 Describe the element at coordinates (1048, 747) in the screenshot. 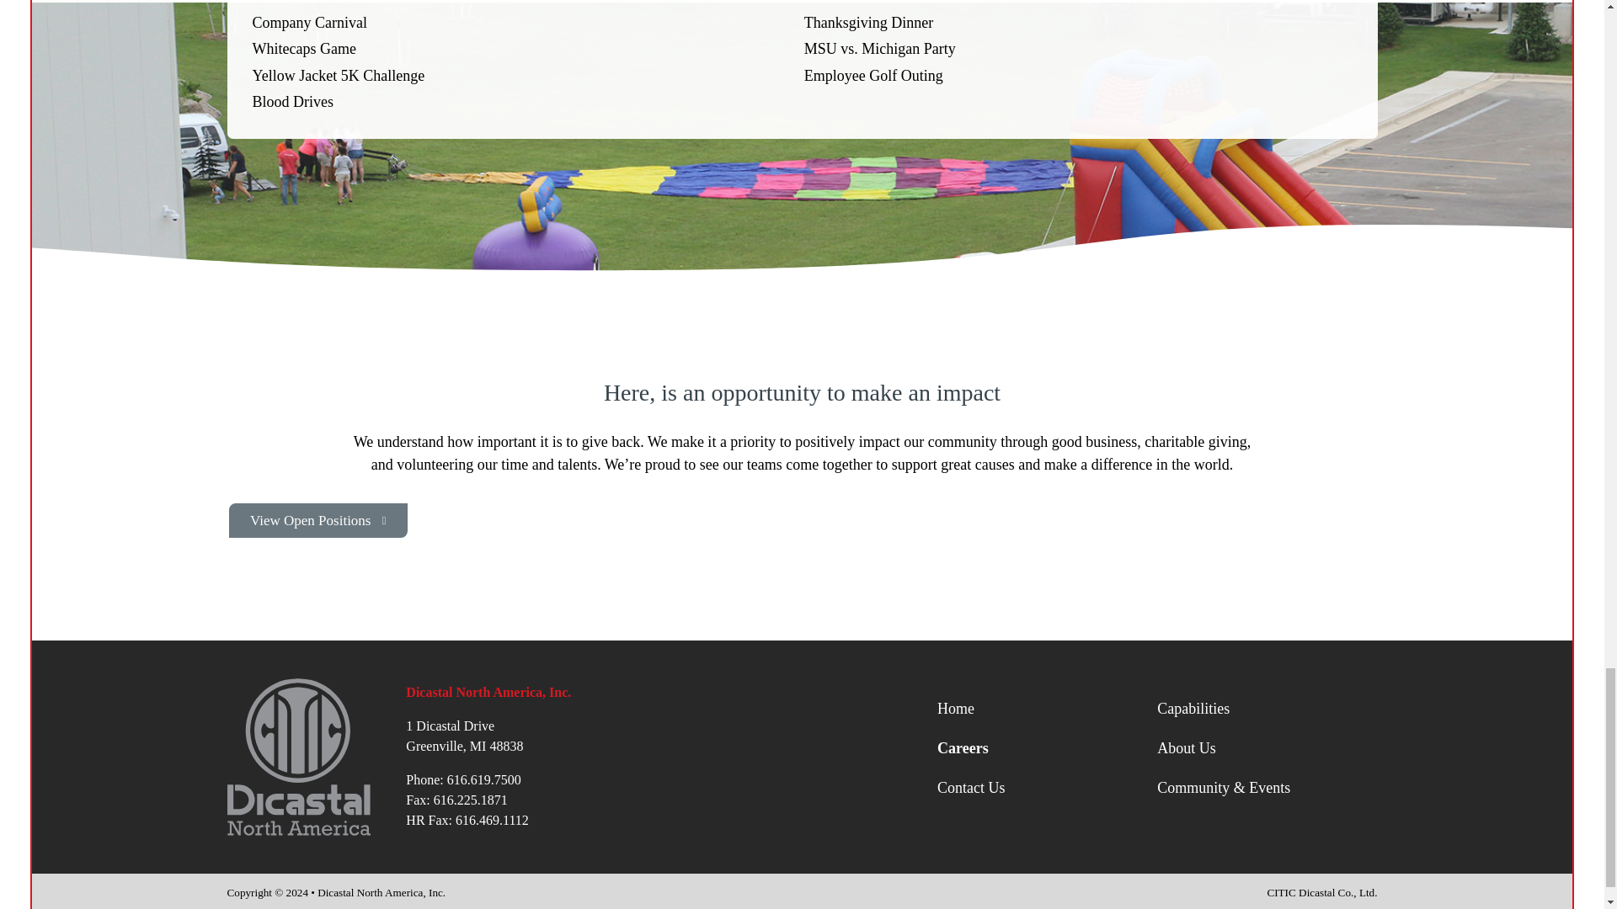

I see `Careers` at that location.